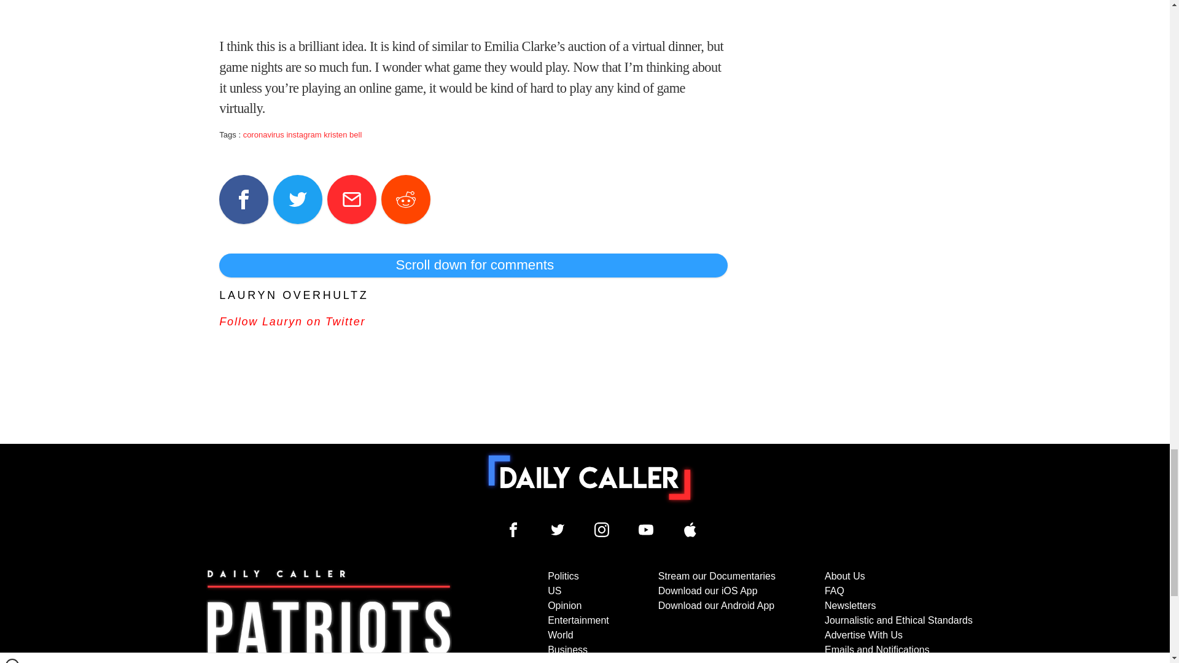 The image size is (1179, 663). I want to click on Subscribe to The Daily Caller, so click(329, 616).